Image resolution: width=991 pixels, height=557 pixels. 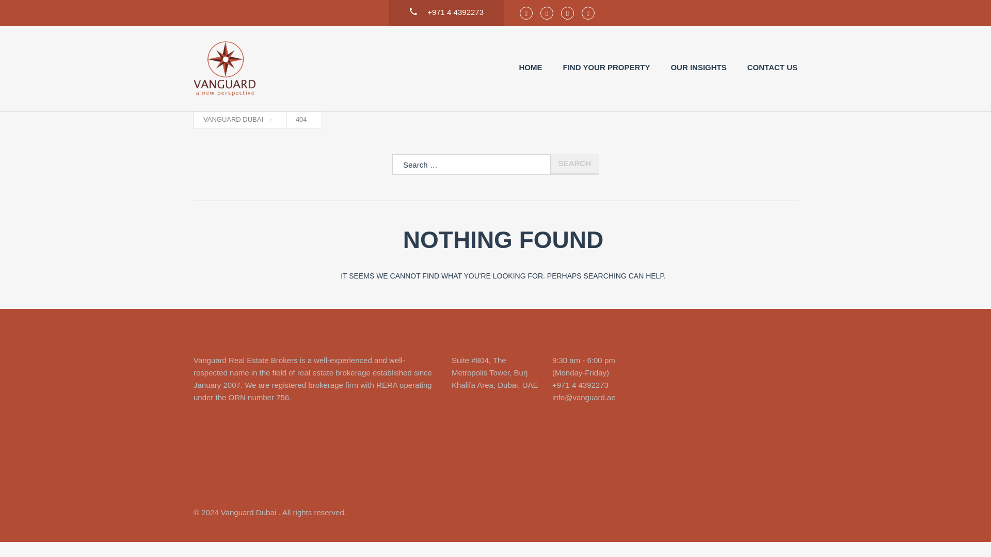 What do you see at coordinates (301, 120) in the screenshot?
I see `Go to 404.` at bounding box center [301, 120].